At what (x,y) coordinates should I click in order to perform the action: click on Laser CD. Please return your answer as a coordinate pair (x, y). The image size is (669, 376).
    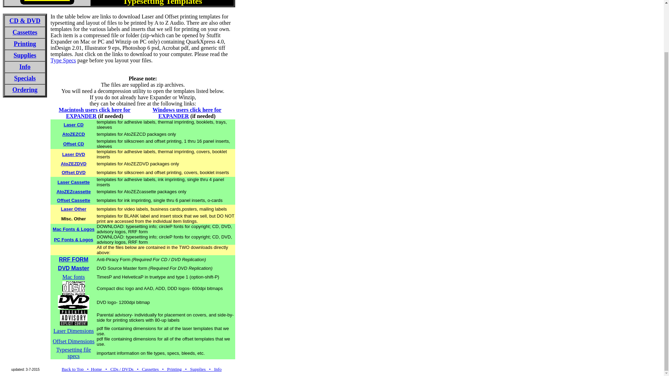
    Looking at the image, I should click on (74, 125).